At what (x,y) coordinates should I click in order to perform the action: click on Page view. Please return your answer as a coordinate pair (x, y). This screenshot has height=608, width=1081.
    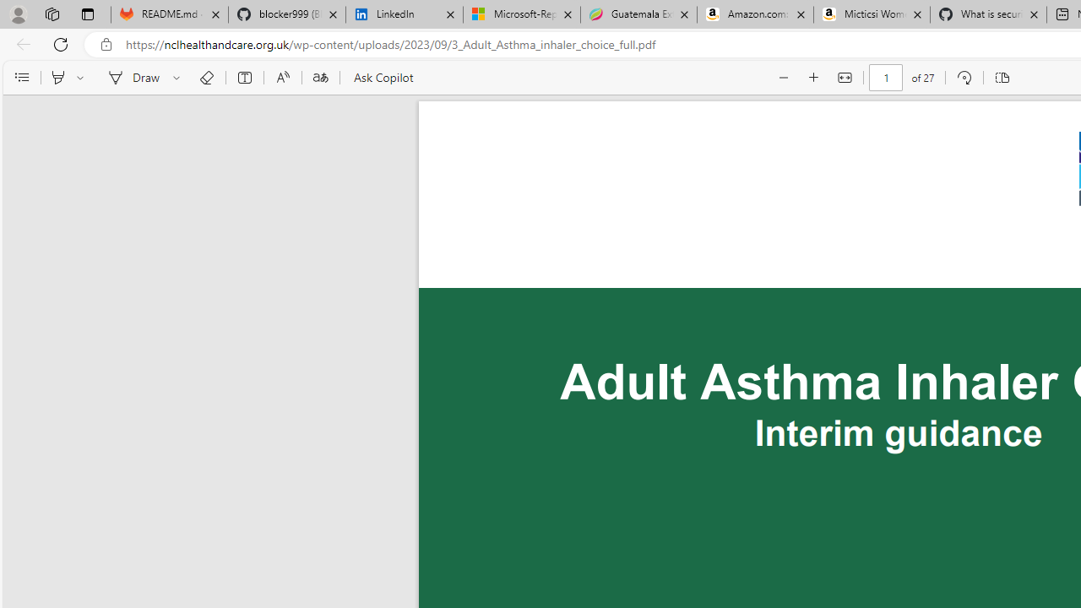
    Looking at the image, I should click on (1002, 78).